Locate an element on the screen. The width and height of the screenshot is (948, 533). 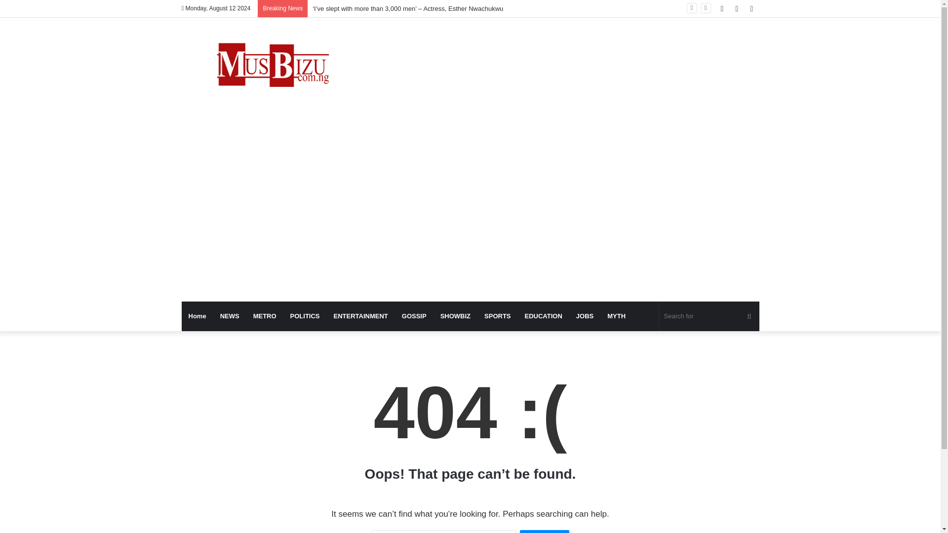
JOBS is located at coordinates (585, 316).